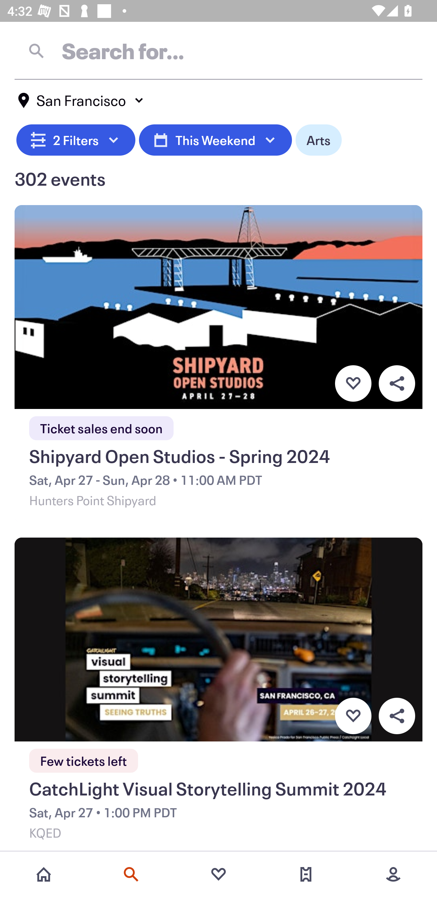  Describe the element at coordinates (319, 138) in the screenshot. I see `Arts` at that location.